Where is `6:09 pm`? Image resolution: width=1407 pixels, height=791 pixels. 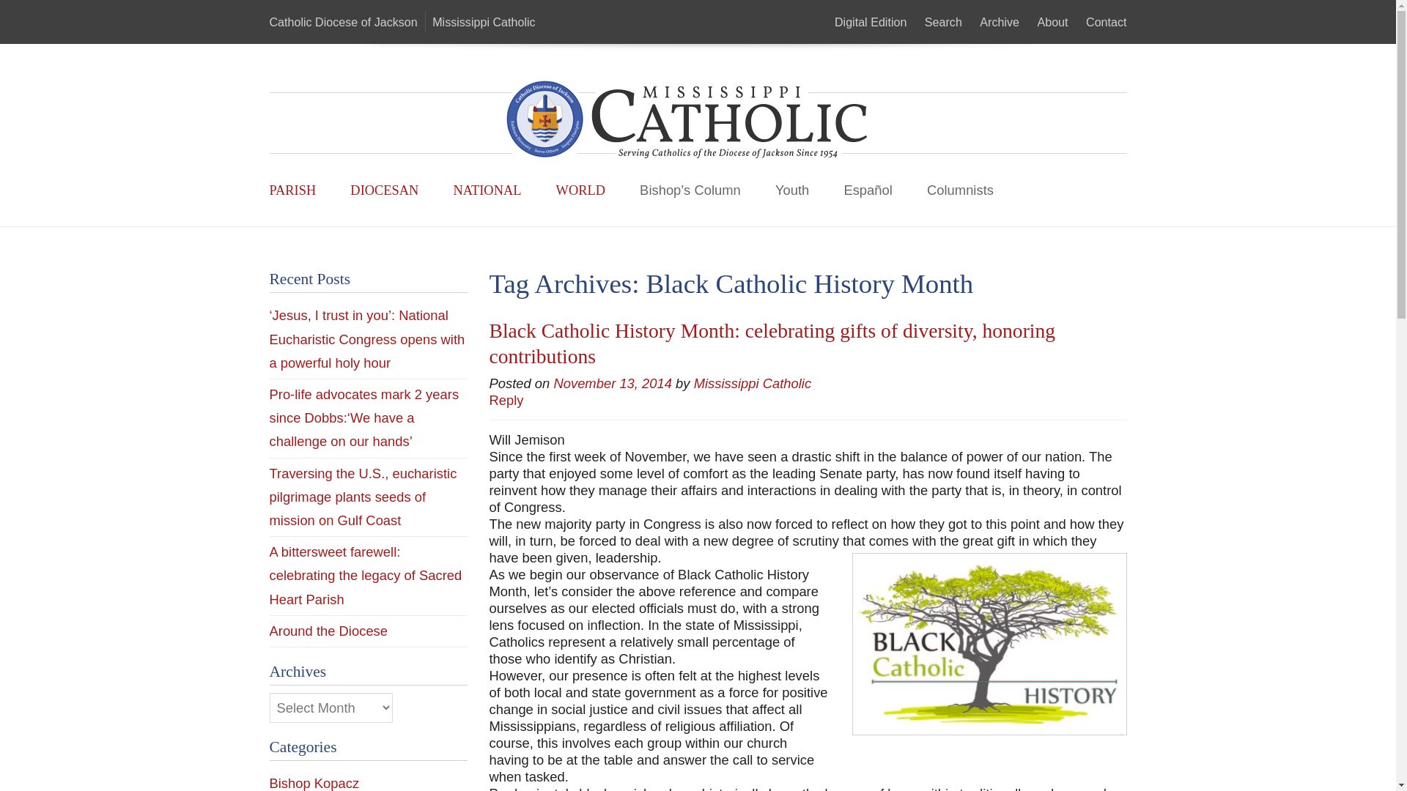 6:09 pm is located at coordinates (613, 383).